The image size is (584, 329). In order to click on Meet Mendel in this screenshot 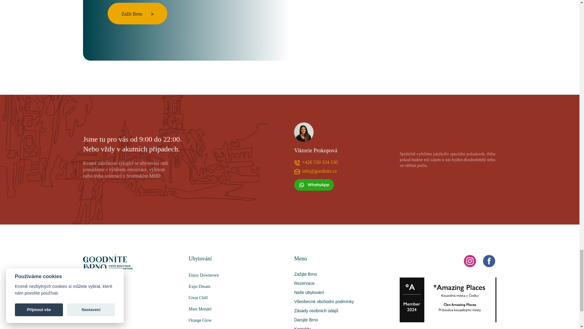, I will do `click(237, 309)`.